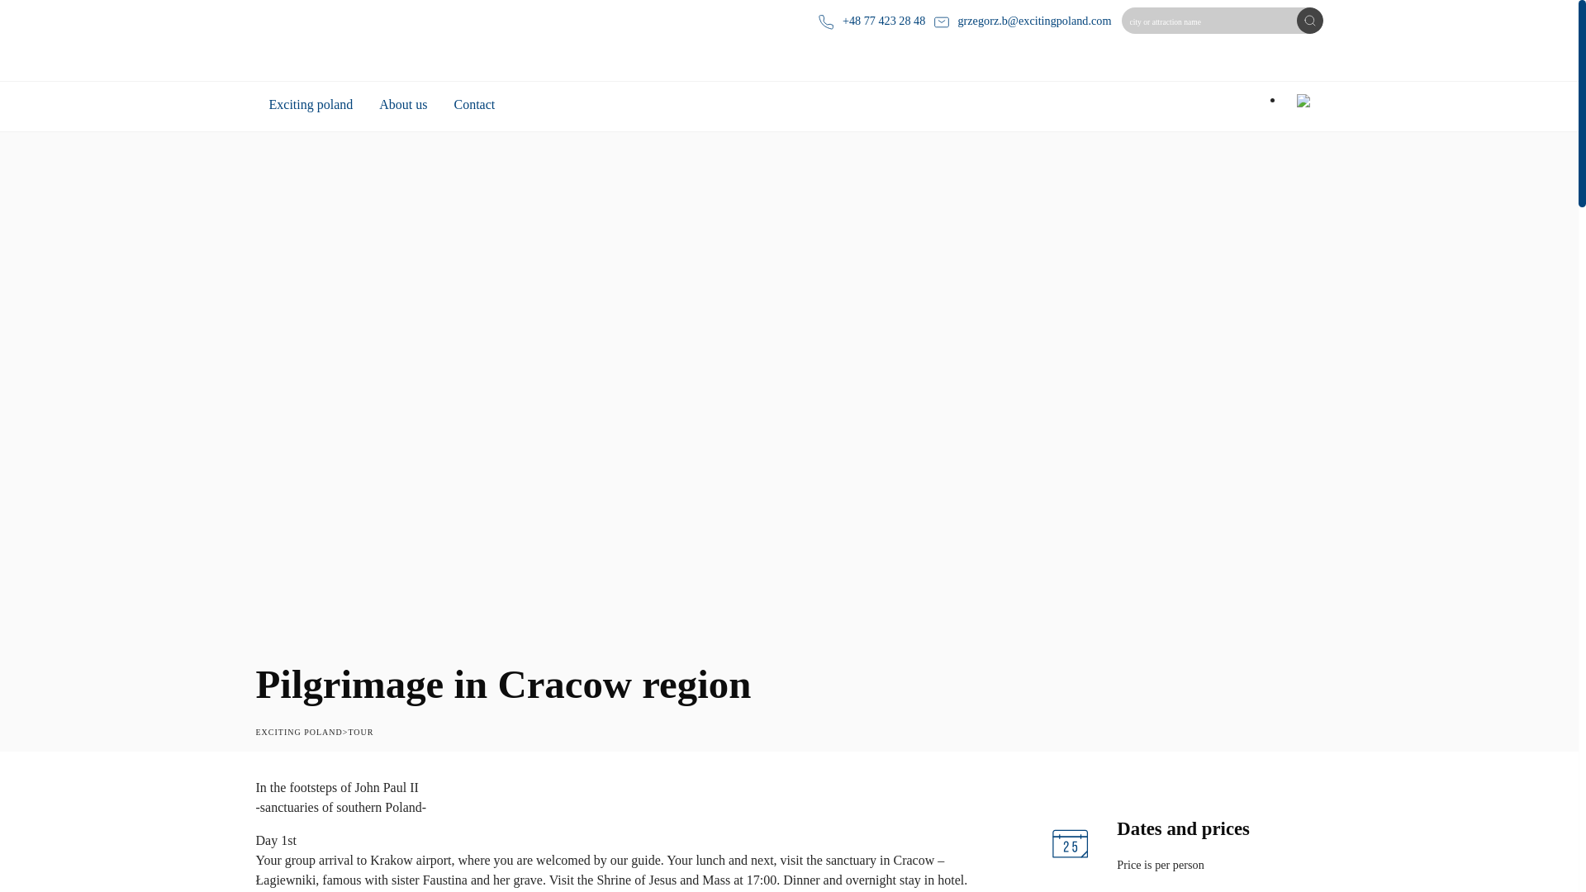 This screenshot has height=892, width=1586. I want to click on About us, so click(403, 106).